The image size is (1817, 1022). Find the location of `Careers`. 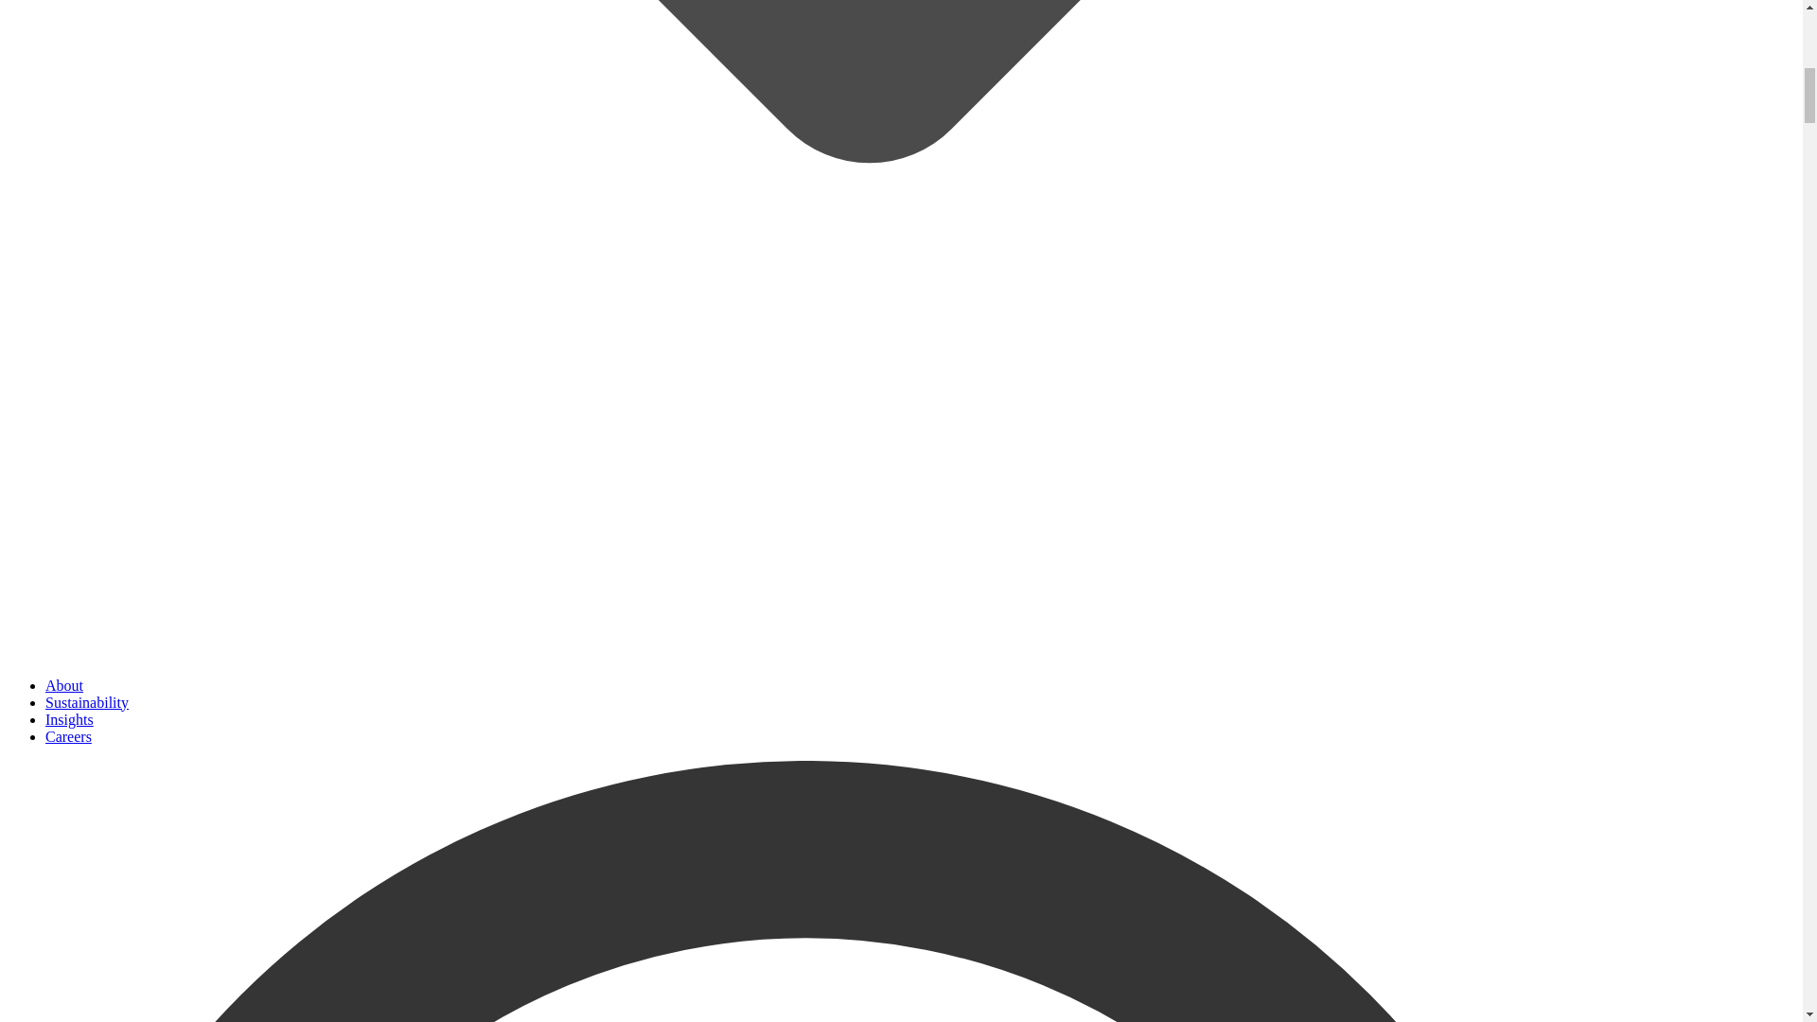

Careers is located at coordinates (68, 736).